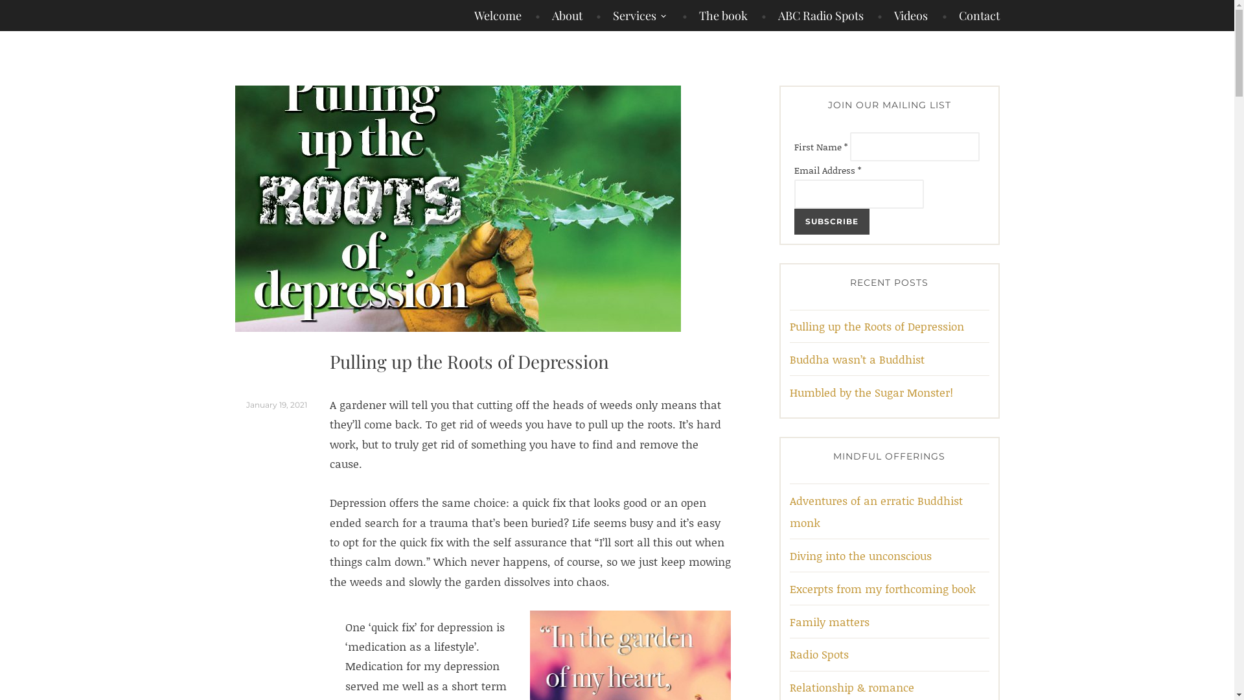  I want to click on ABC Radio Spots, so click(812, 16).